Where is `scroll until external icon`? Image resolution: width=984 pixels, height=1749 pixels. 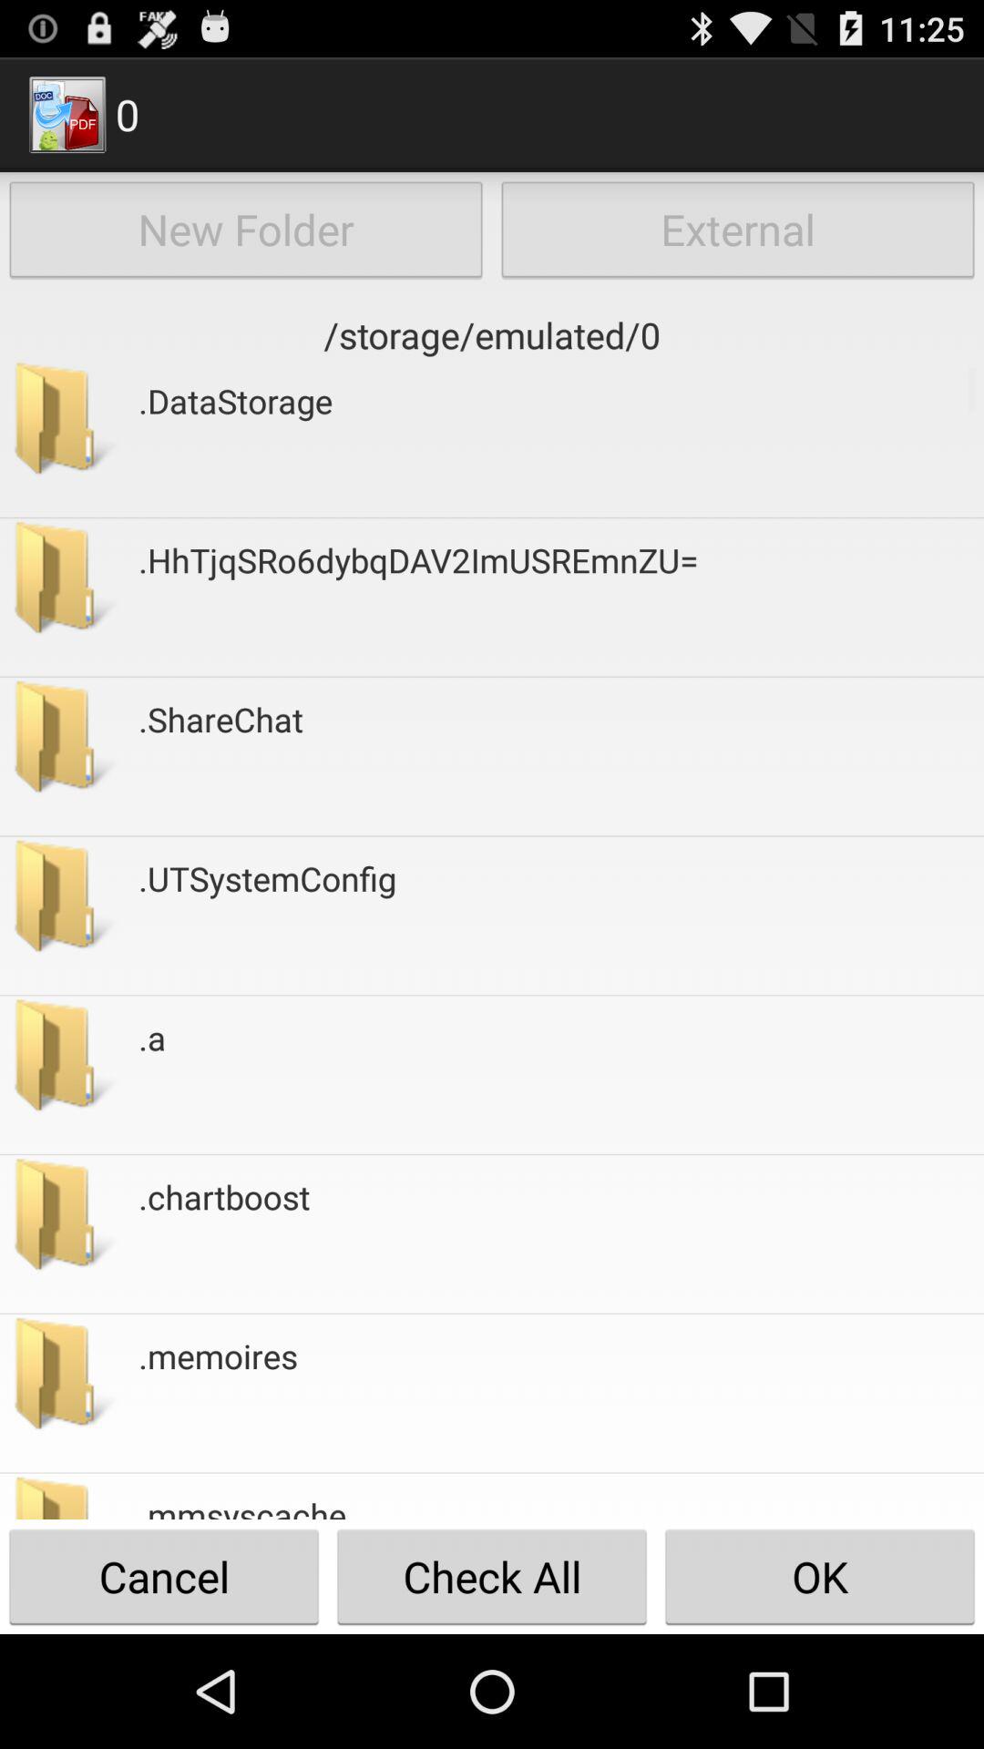
scroll until external icon is located at coordinates (738, 230).